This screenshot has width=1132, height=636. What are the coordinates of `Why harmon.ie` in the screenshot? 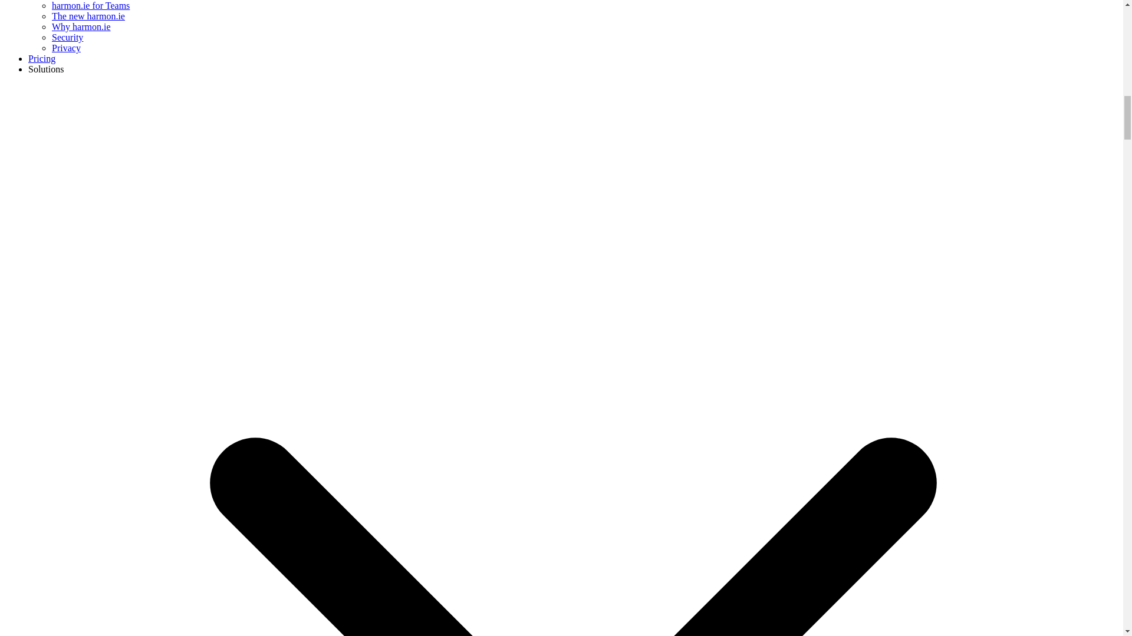 It's located at (81, 26).